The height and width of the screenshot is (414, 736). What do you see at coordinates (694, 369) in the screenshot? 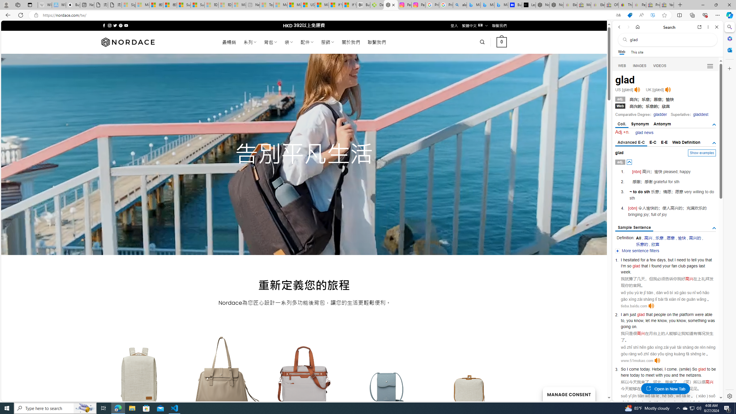
I see `So` at bounding box center [694, 369].